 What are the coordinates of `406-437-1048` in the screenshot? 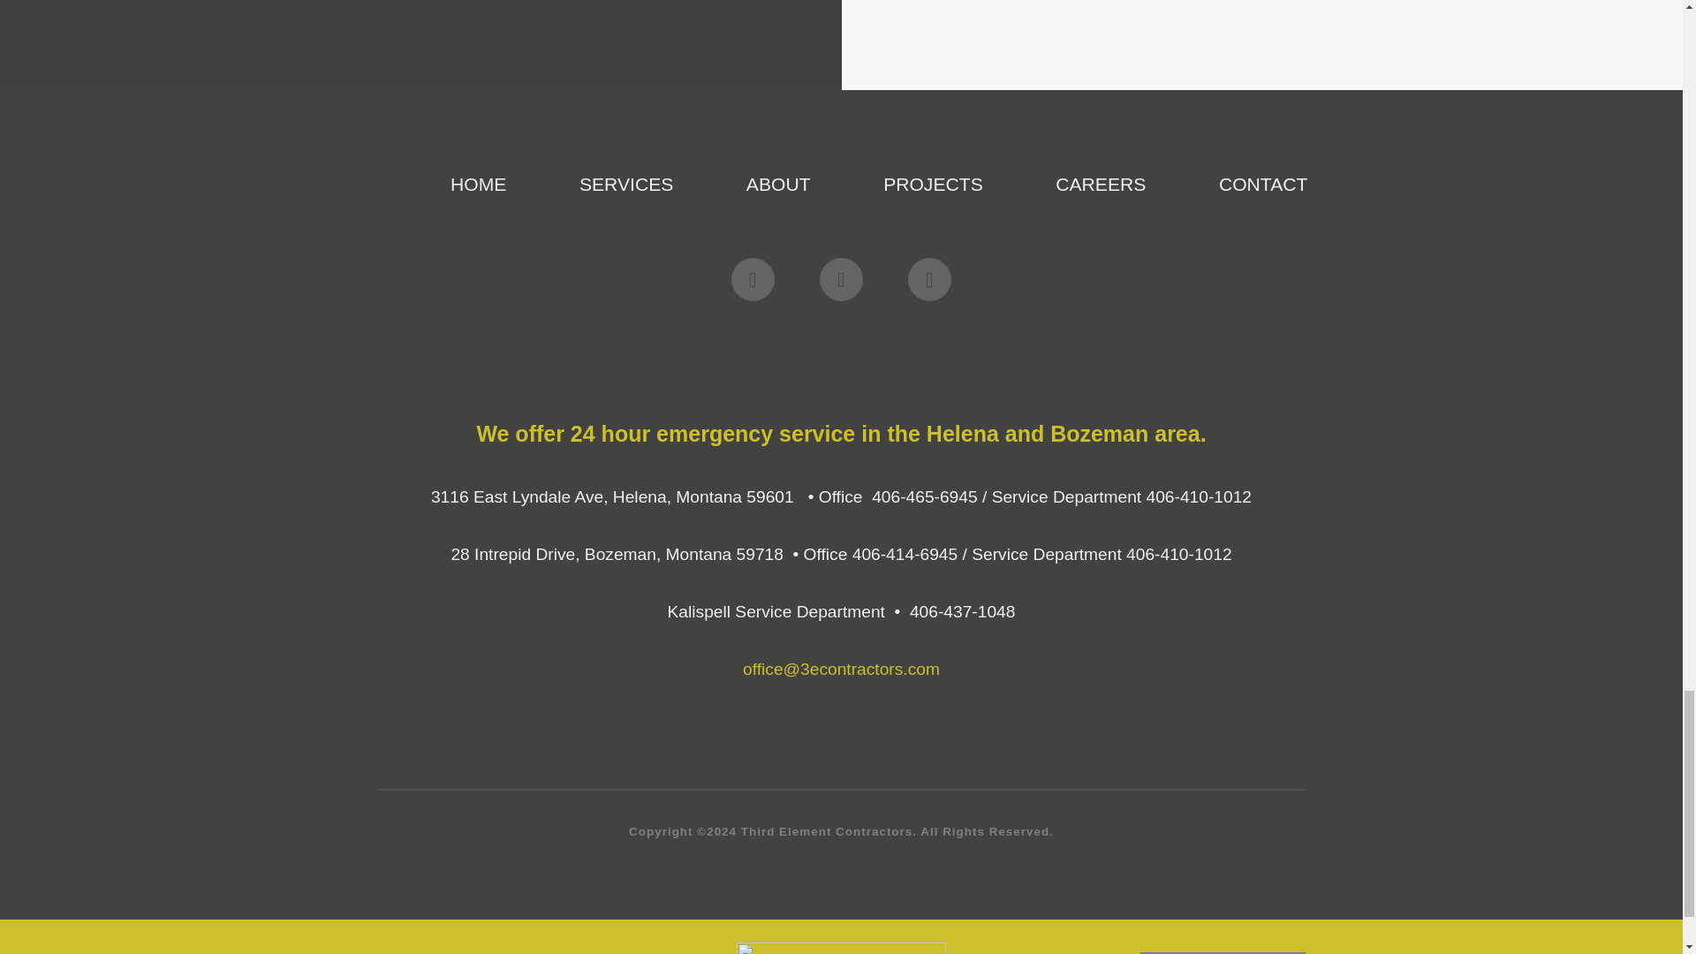 It's located at (963, 611).